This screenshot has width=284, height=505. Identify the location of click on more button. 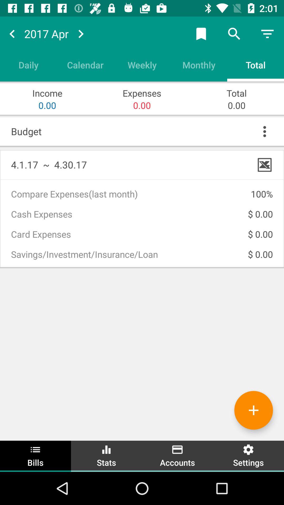
(265, 132).